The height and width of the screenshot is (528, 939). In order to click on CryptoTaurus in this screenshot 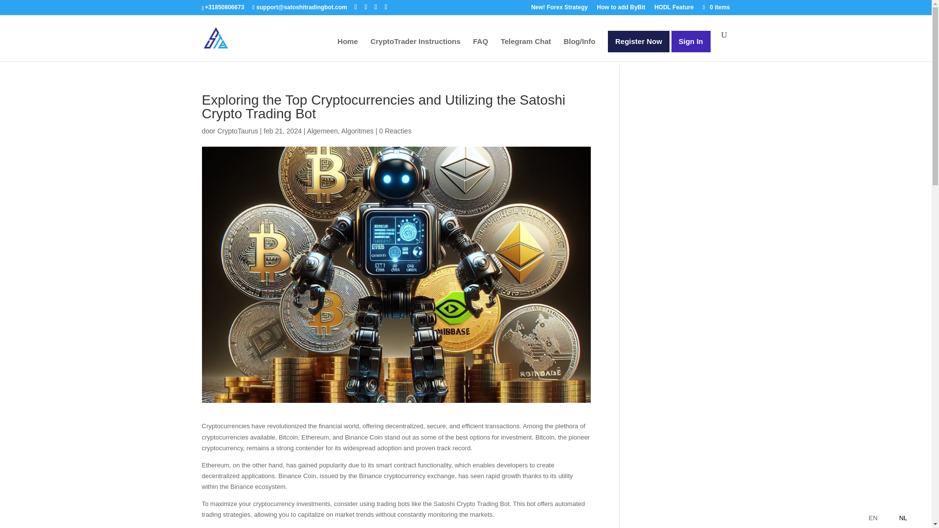, I will do `click(237, 131)`.